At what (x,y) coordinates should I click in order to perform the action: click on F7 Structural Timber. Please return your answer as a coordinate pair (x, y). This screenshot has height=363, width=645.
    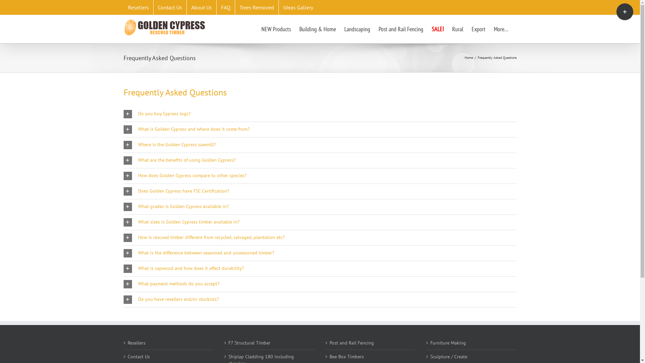
    Looking at the image, I should click on (270, 343).